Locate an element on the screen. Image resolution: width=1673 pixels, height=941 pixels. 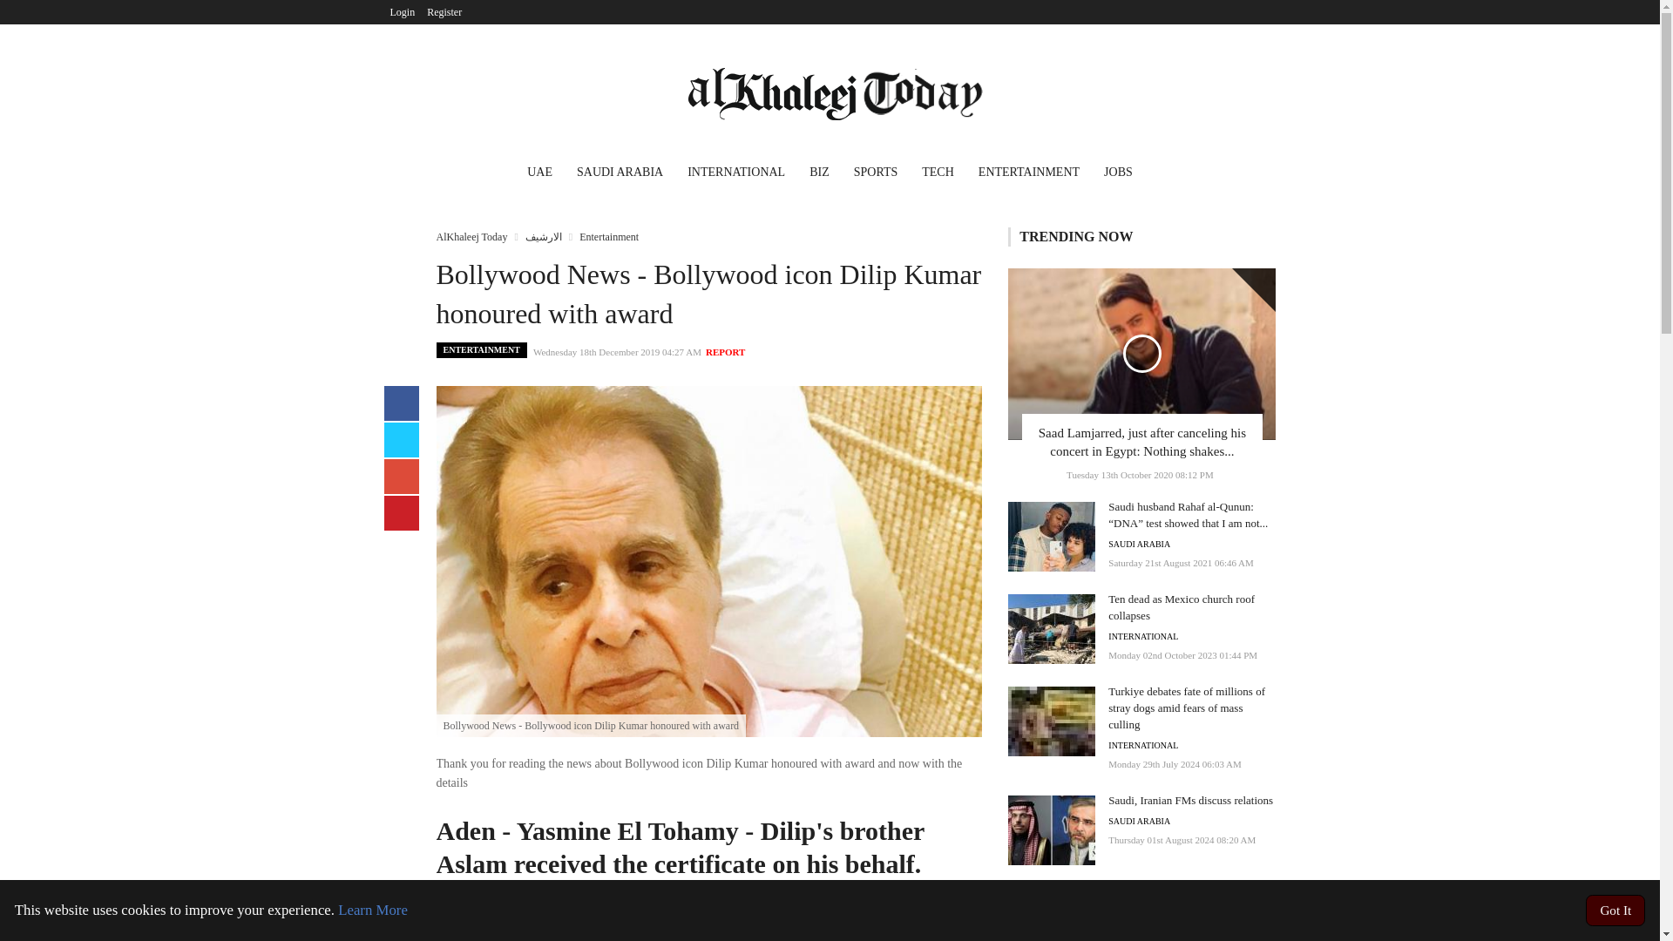
ENTERTAINMENT is located at coordinates (481, 350).